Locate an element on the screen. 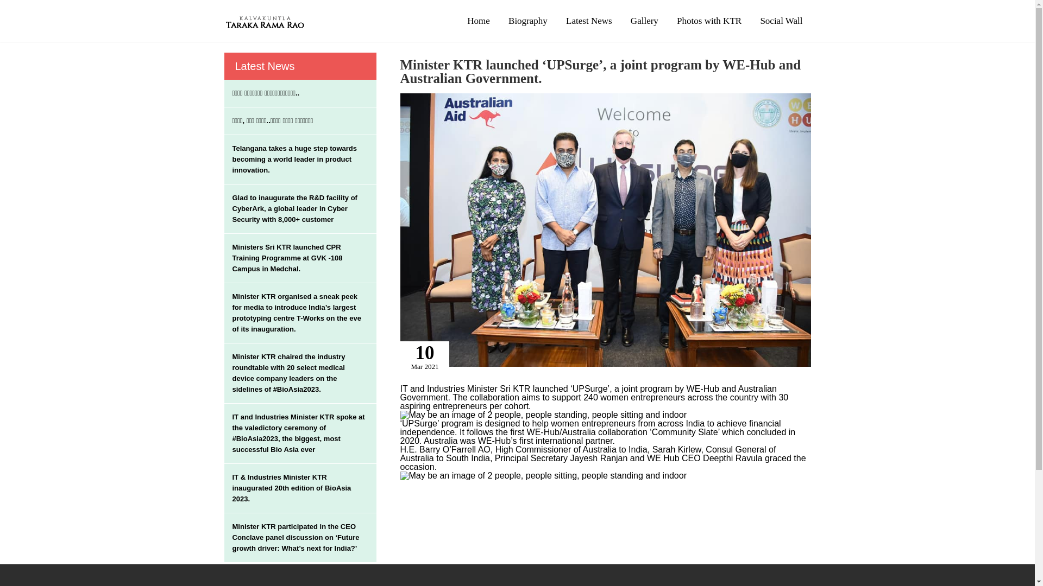  Gallery is located at coordinates (644, 21).